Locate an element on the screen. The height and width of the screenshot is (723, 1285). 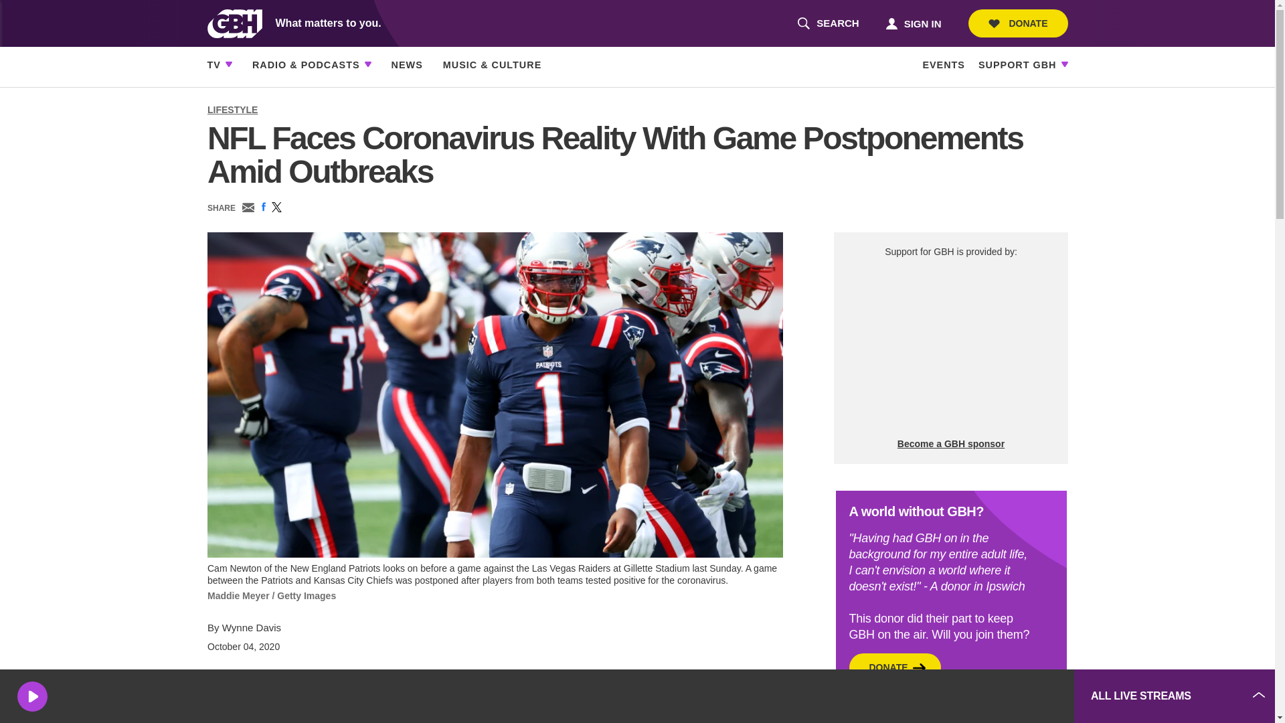
DONATE is located at coordinates (913, 23).